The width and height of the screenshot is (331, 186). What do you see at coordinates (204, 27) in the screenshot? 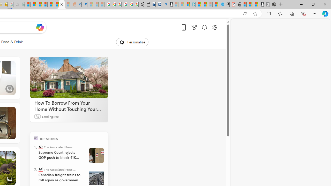
I see `Notifications` at bounding box center [204, 27].